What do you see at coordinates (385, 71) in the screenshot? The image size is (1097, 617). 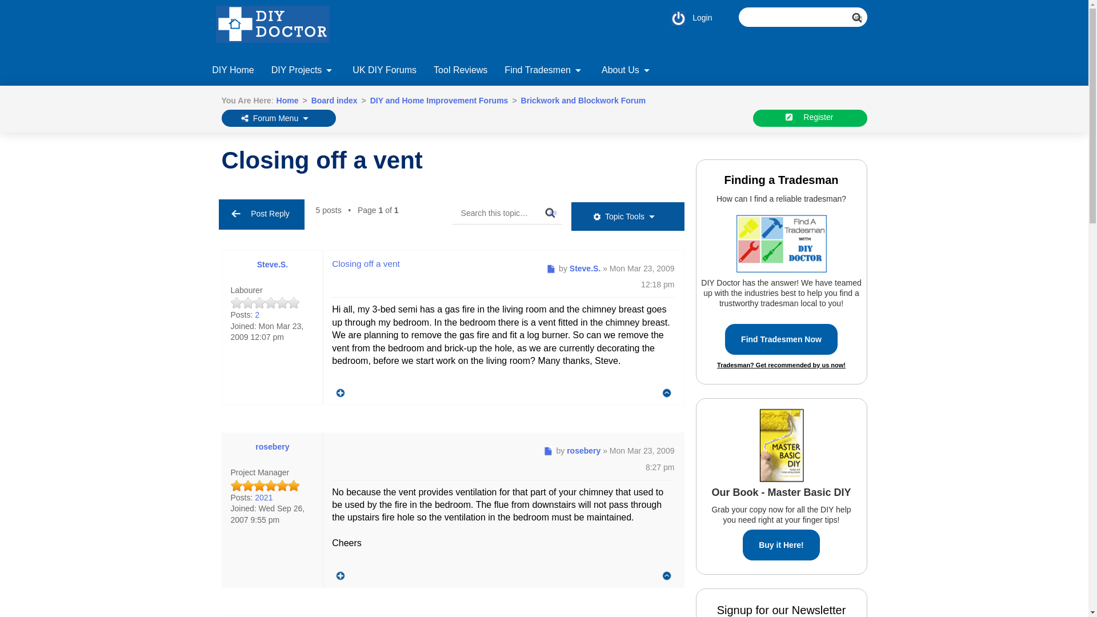 I see `UK DIY Forums` at bounding box center [385, 71].